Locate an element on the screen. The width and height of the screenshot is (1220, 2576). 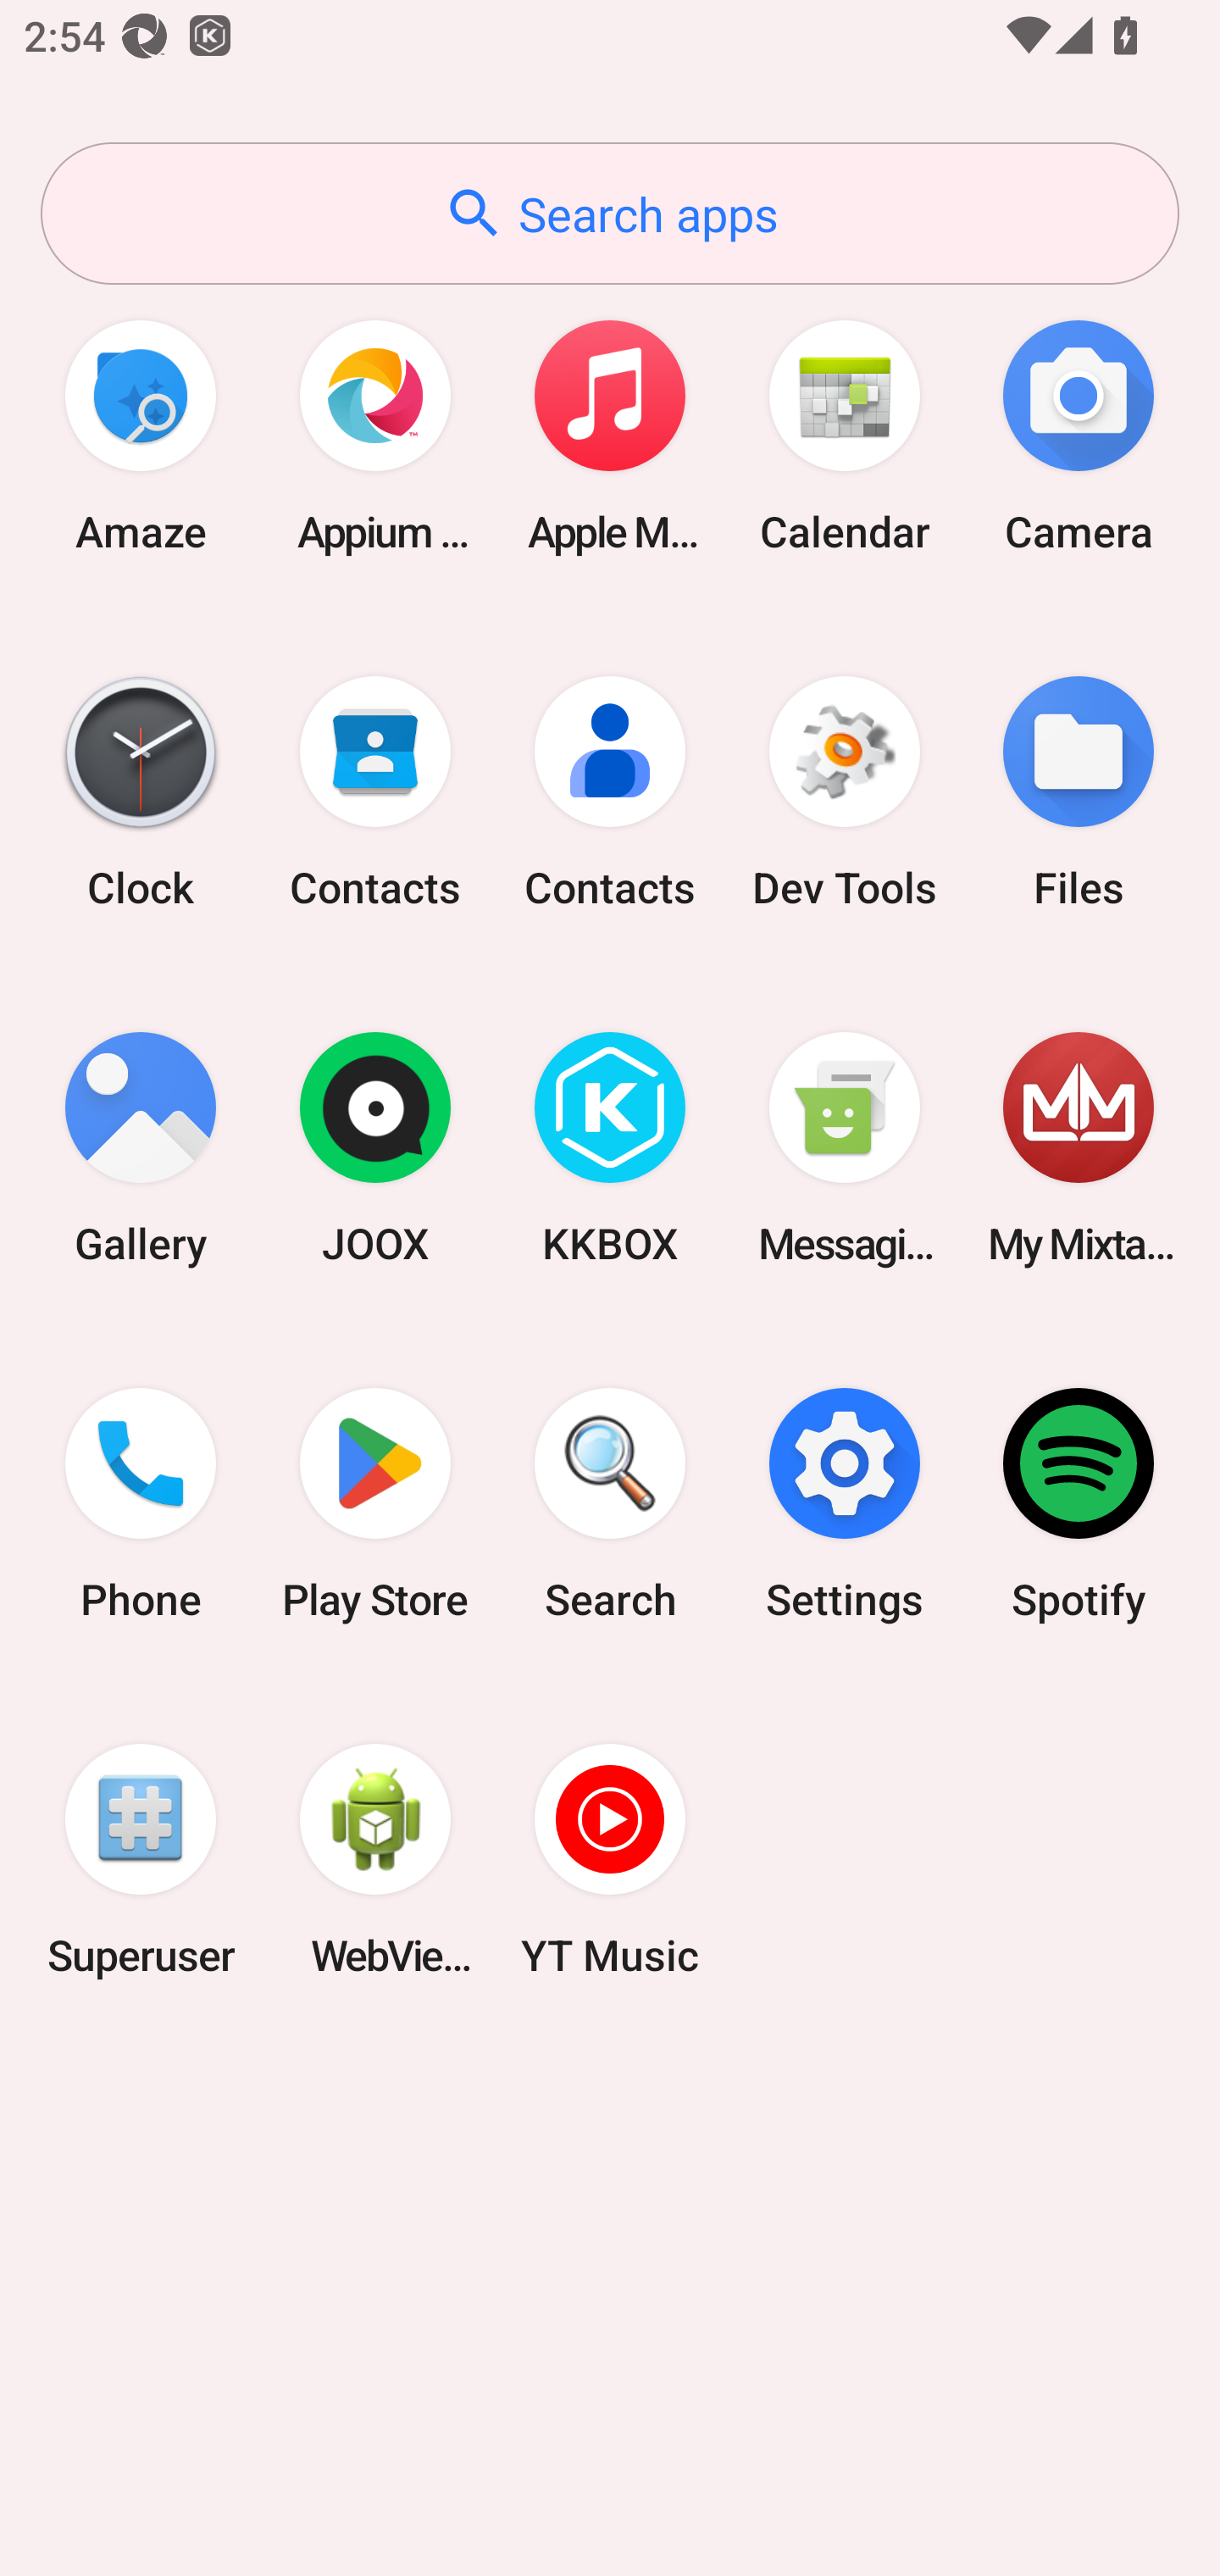
Phone is located at coordinates (141, 1504).